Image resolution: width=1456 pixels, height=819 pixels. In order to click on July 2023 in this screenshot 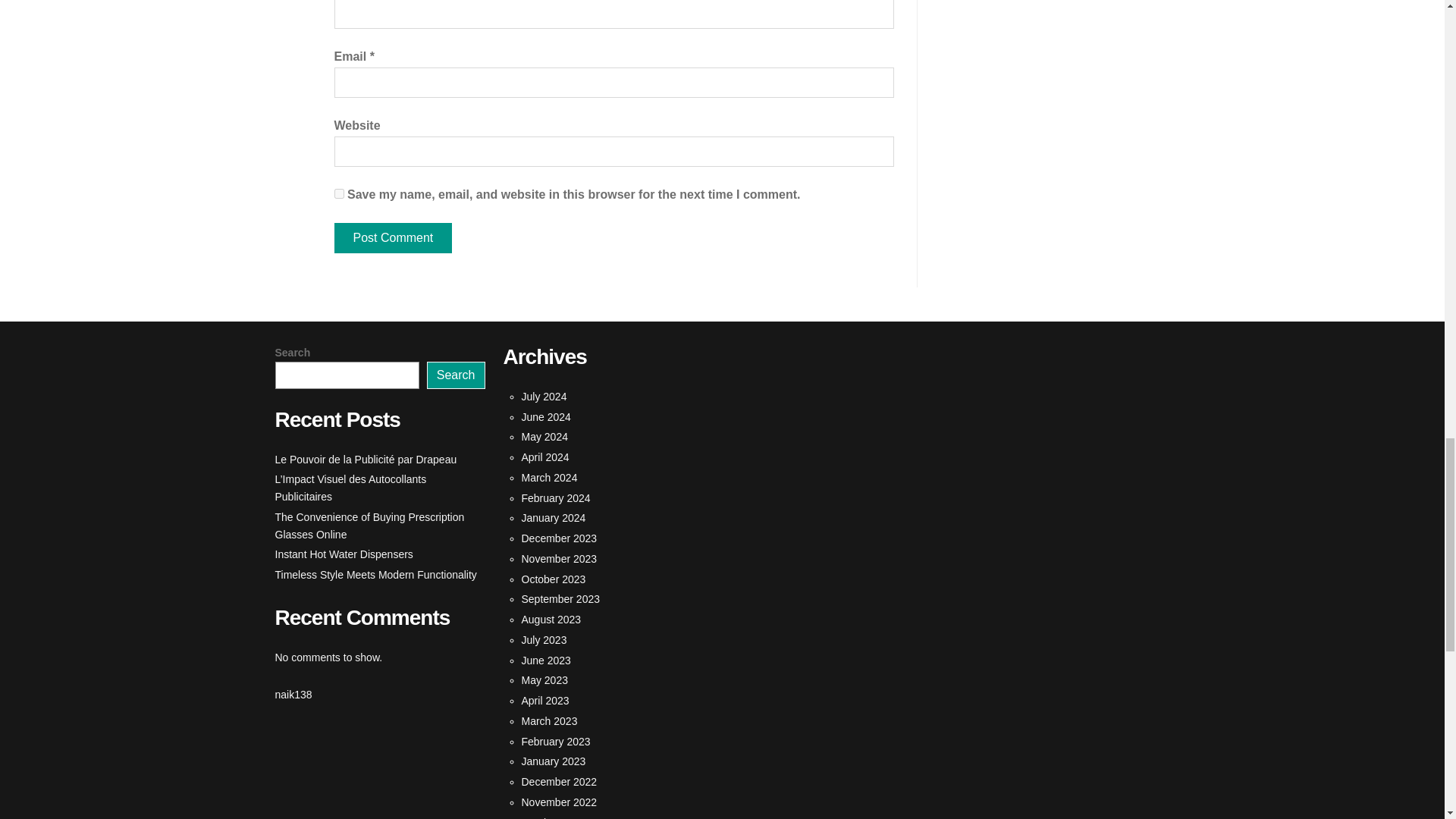, I will do `click(544, 640)`.